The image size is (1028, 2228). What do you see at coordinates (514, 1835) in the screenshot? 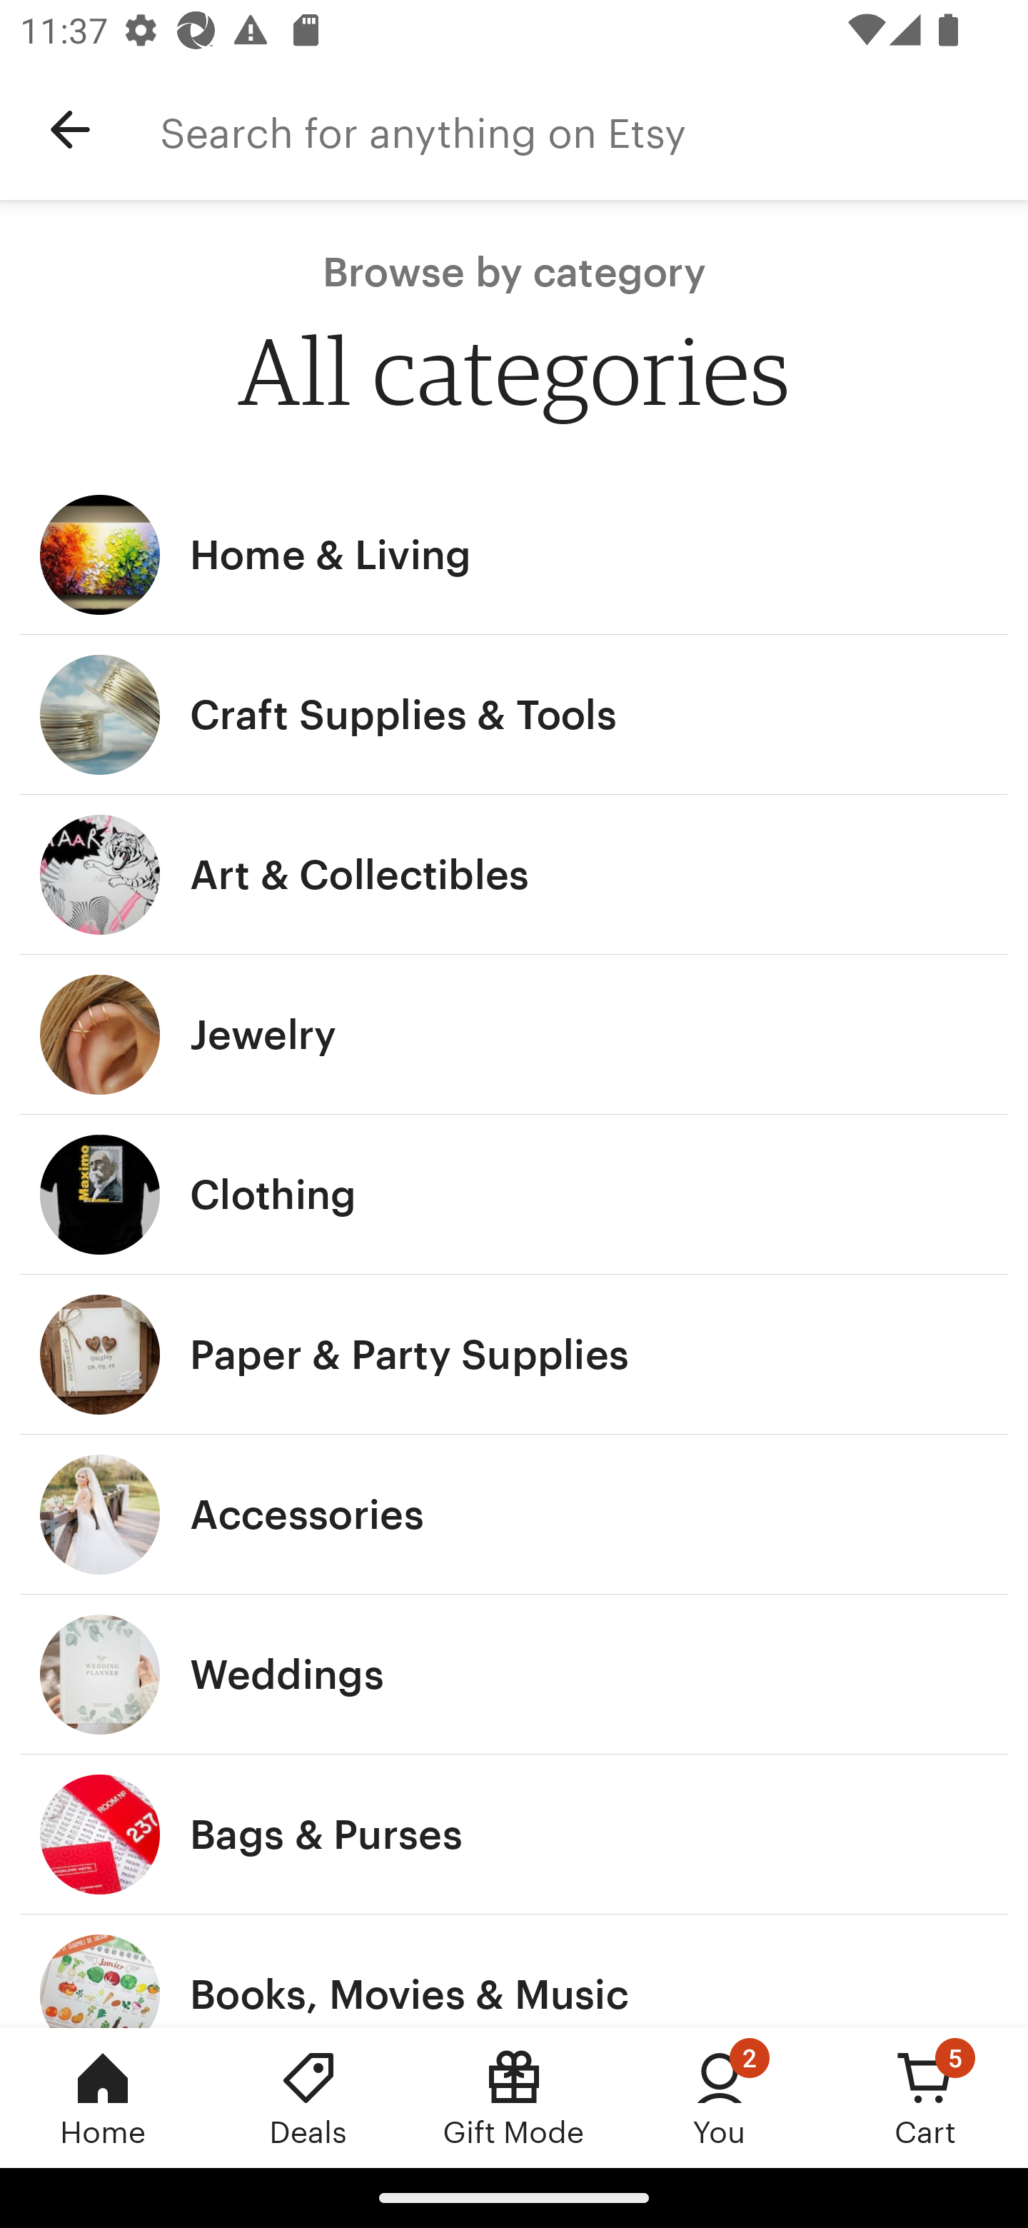
I see `Bags & Purses` at bounding box center [514, 1835].